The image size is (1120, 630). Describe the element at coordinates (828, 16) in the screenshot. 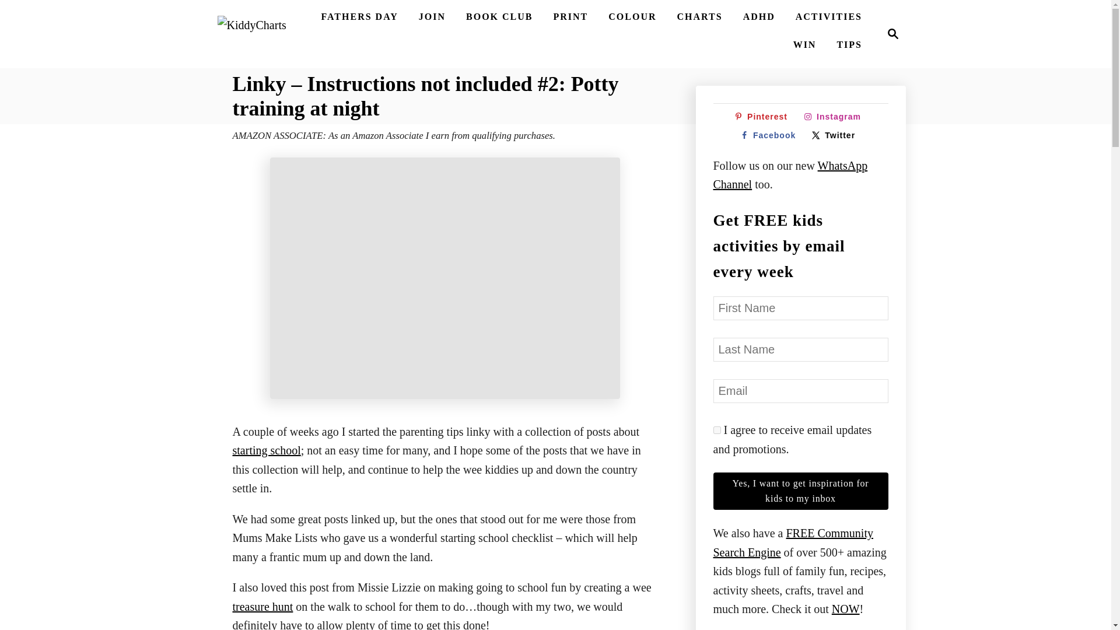

I see `ACTIVITIES` at that location.